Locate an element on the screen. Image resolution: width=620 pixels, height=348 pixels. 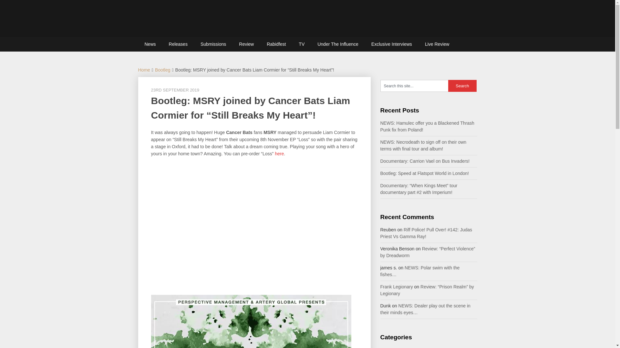
News is located at coordinates (150, 44).